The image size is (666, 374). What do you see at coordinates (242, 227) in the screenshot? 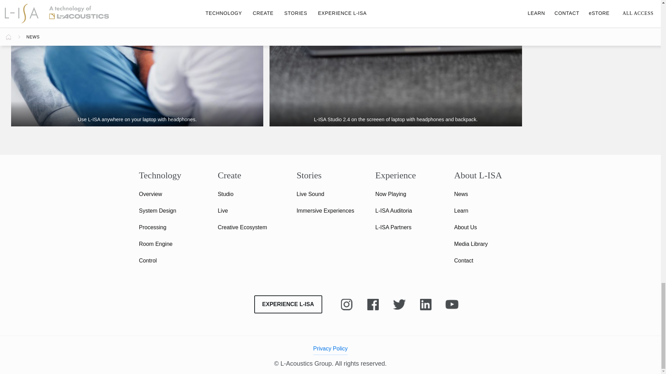
I see `Creative Ecosystem` at bounding box center [242, 227].